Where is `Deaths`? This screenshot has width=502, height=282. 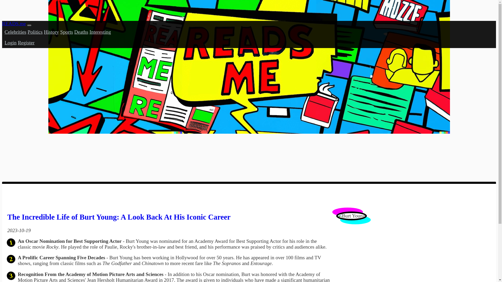 Deaths is located at coordinates (81, 32).